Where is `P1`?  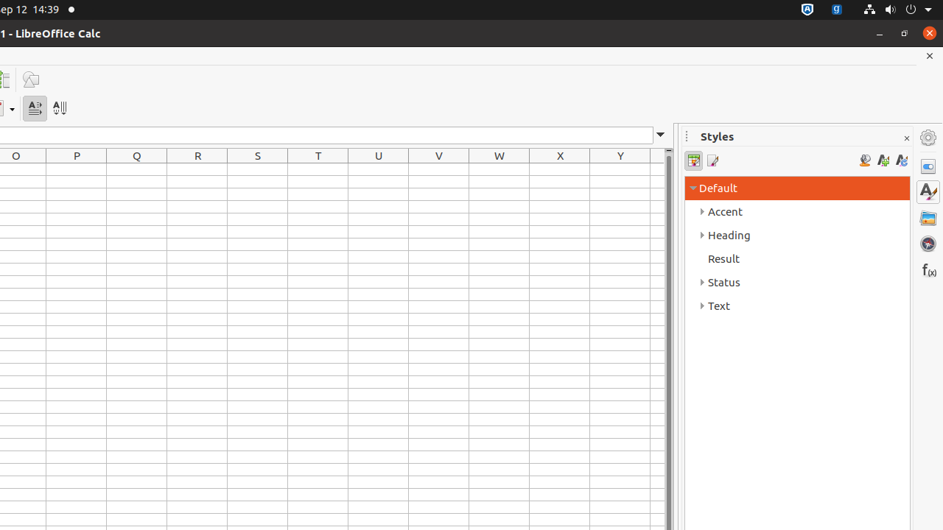 P1 is located at coordinates (77, 169).